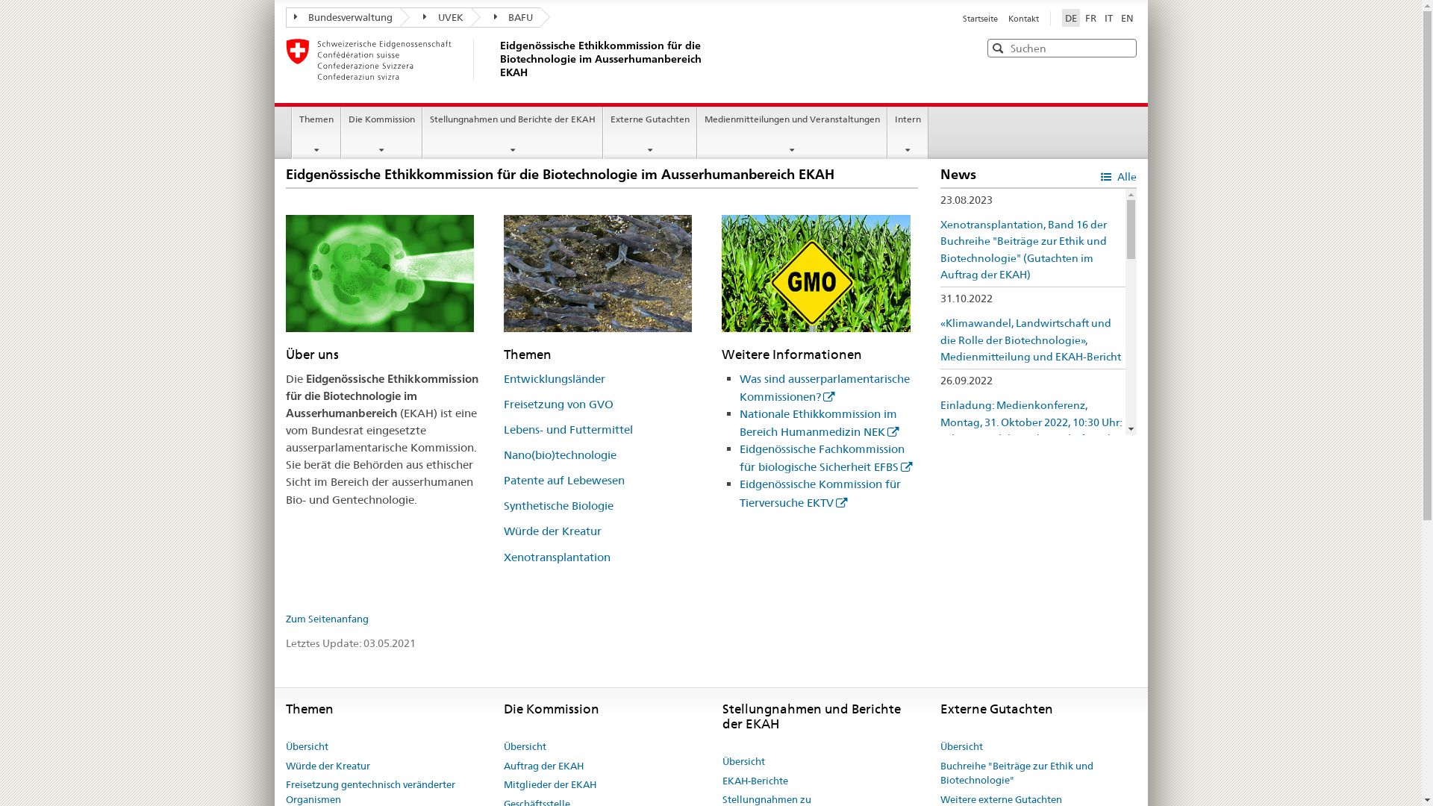  I want to click on FR, so click(1091, 18).